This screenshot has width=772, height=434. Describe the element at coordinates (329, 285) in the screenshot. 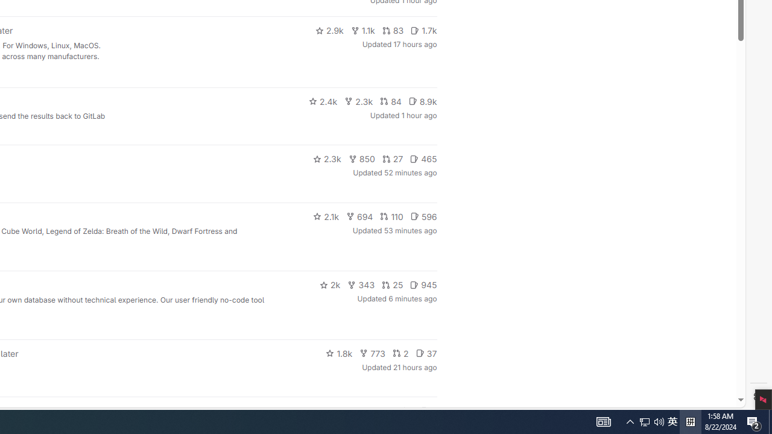

I see `2k` at that location.